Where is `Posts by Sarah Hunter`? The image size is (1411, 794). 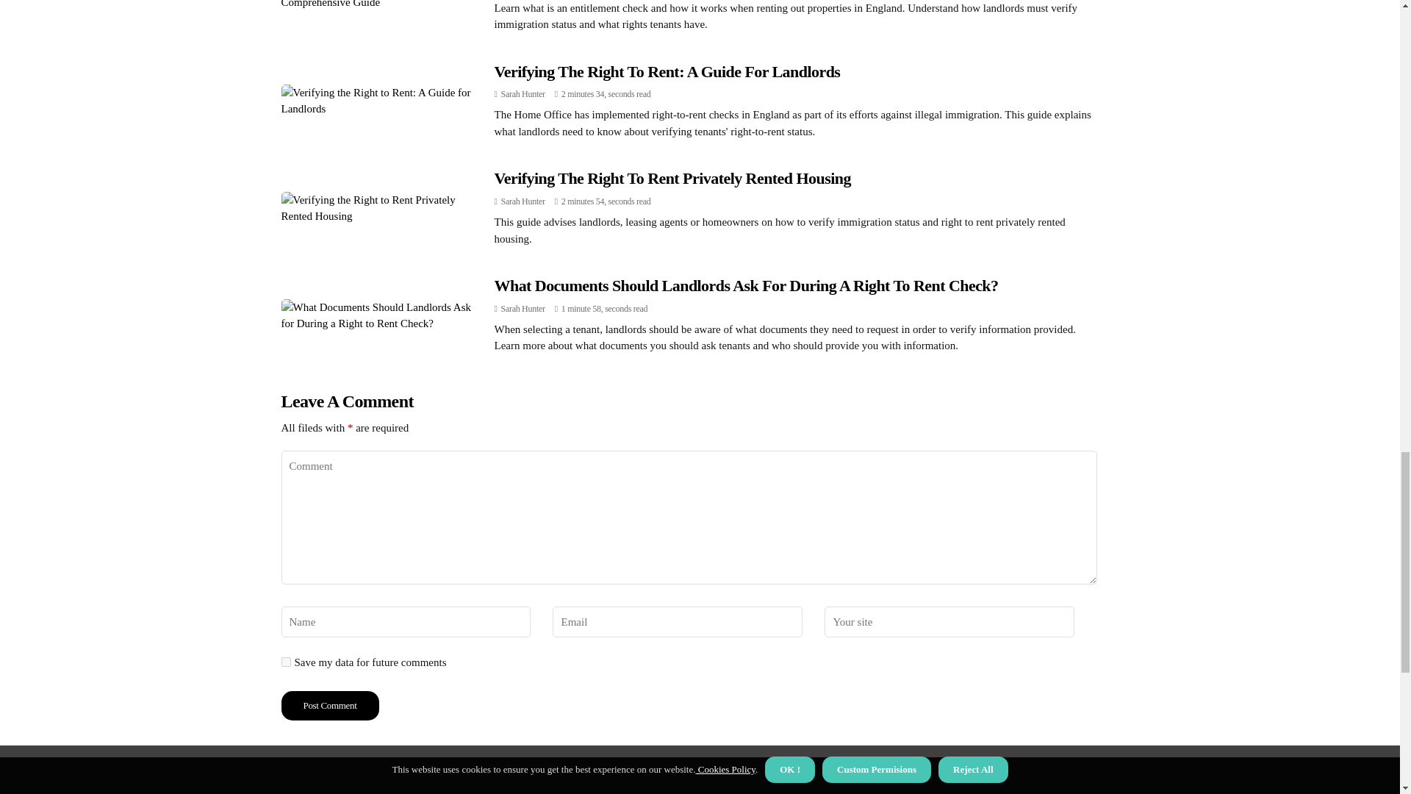 Posts by Sarah Hunter is located at coordinates (523, 201).